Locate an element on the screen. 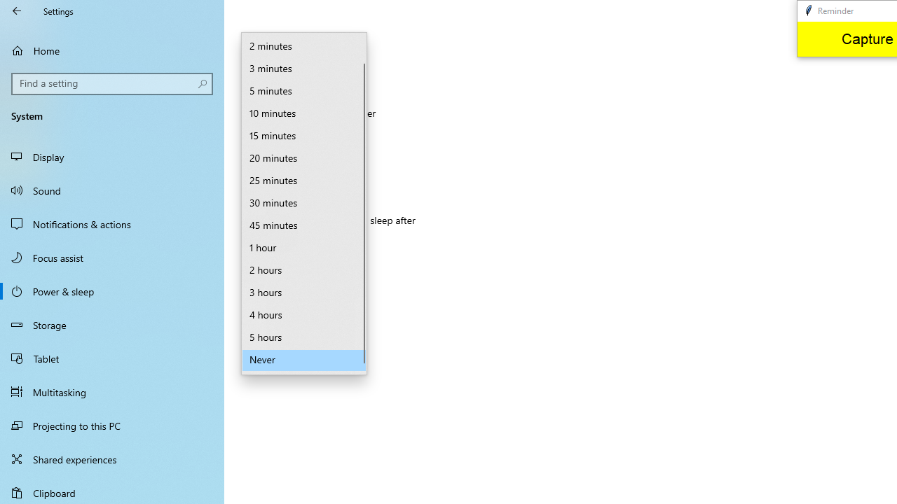 The image size is (897, 504). Storage is located at coordinates (112, 325).